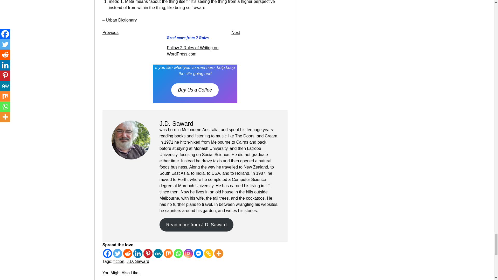 The width and height of the screenshot is (498, 280). I want to click on Twitter, so click(117, 253).